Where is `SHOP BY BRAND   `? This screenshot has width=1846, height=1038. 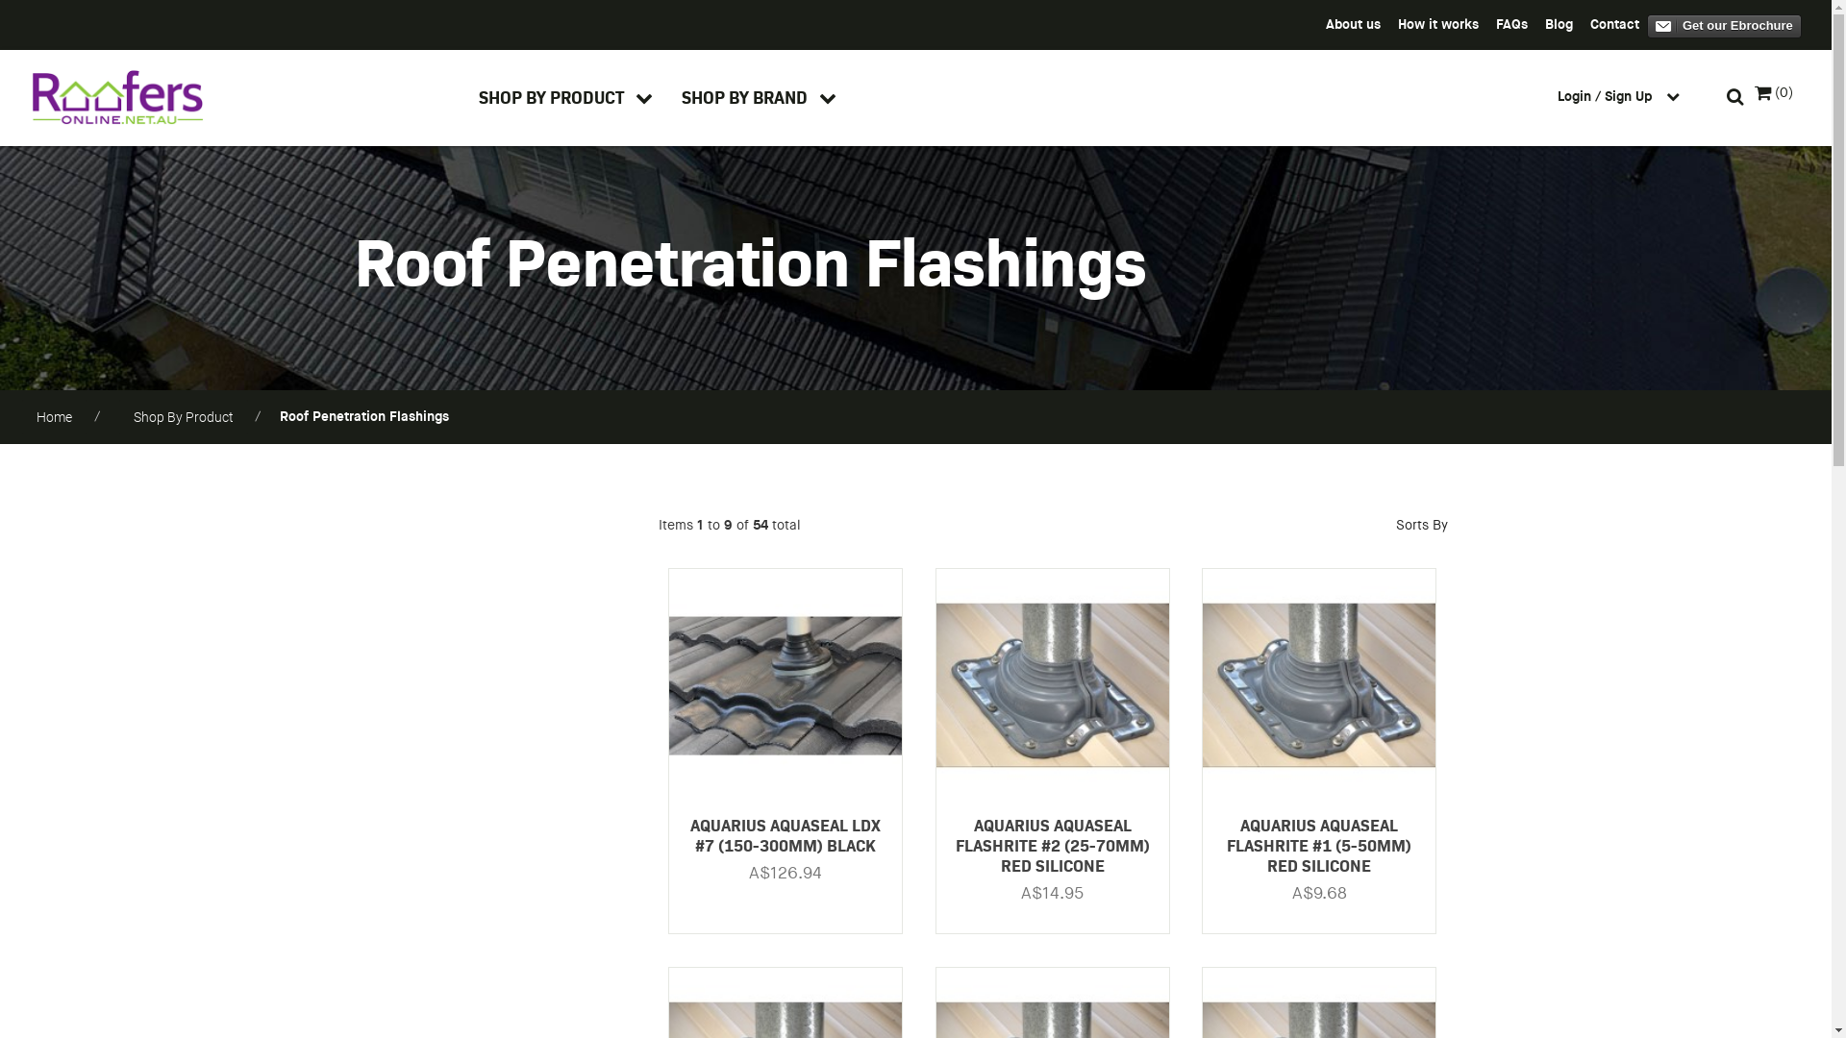 SHOP BY BRAND    is located at coordinates (760, 96).